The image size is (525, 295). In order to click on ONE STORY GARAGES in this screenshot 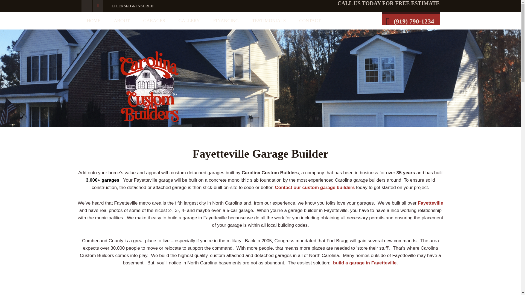, I will do `click(189, 147)`.